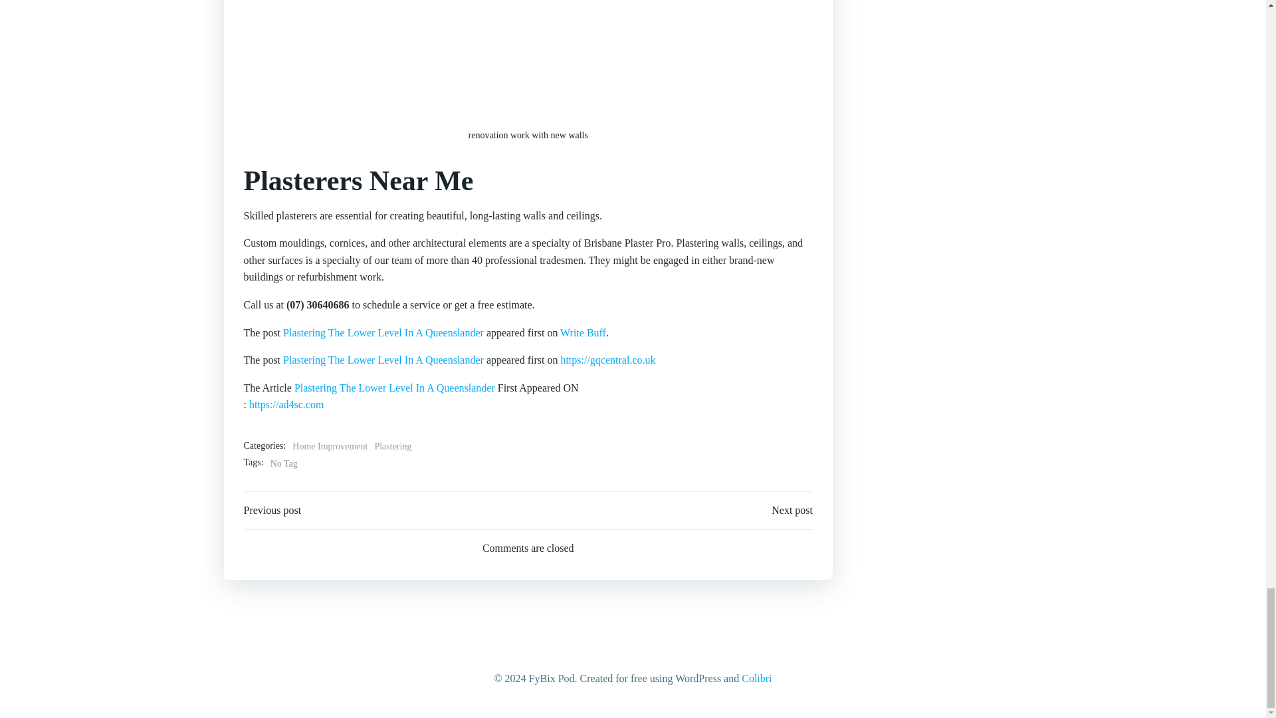 This screenshot has height=718, width=1276. Describe the element at coordinates (383, 360) in the screenshot. I see `Plastering The Lower Level In A Queenslander` at that location.